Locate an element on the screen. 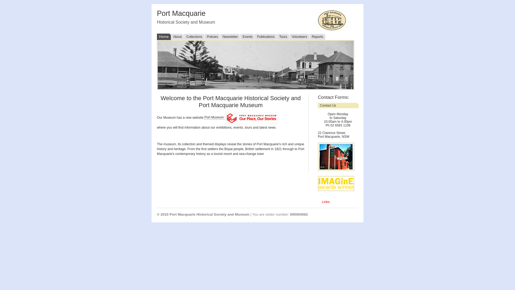  Volunteers is located at coordinates (299, 37).